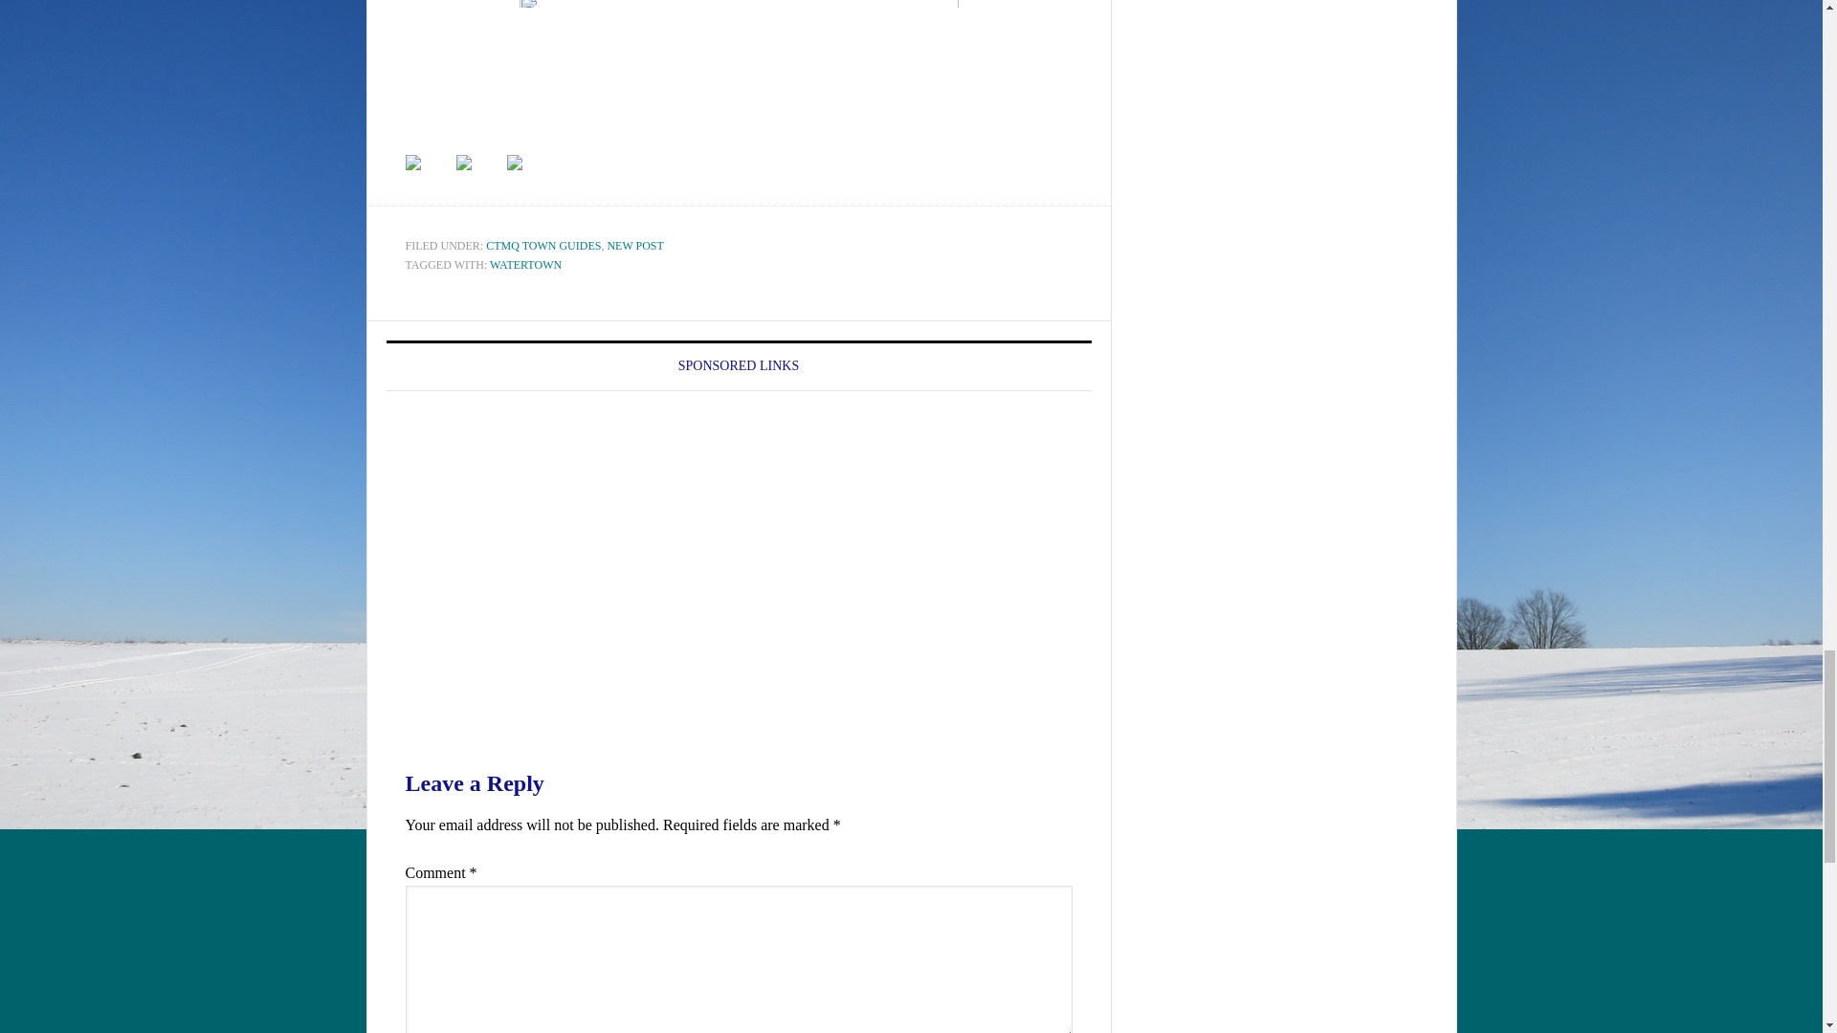 The image size is (1837, 1033). I want to click on Share on Reddit, so click(529, 178).